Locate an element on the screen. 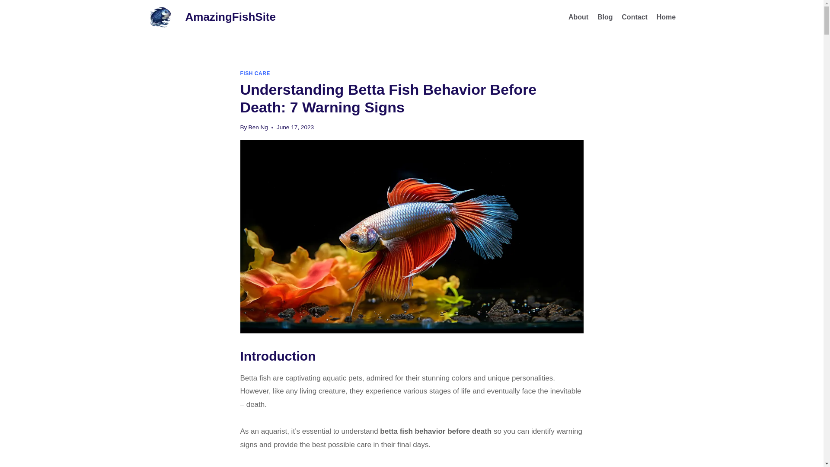 This screenshot has height=467, width=830. AmazingFishSite is located at coordinates (209, 17).